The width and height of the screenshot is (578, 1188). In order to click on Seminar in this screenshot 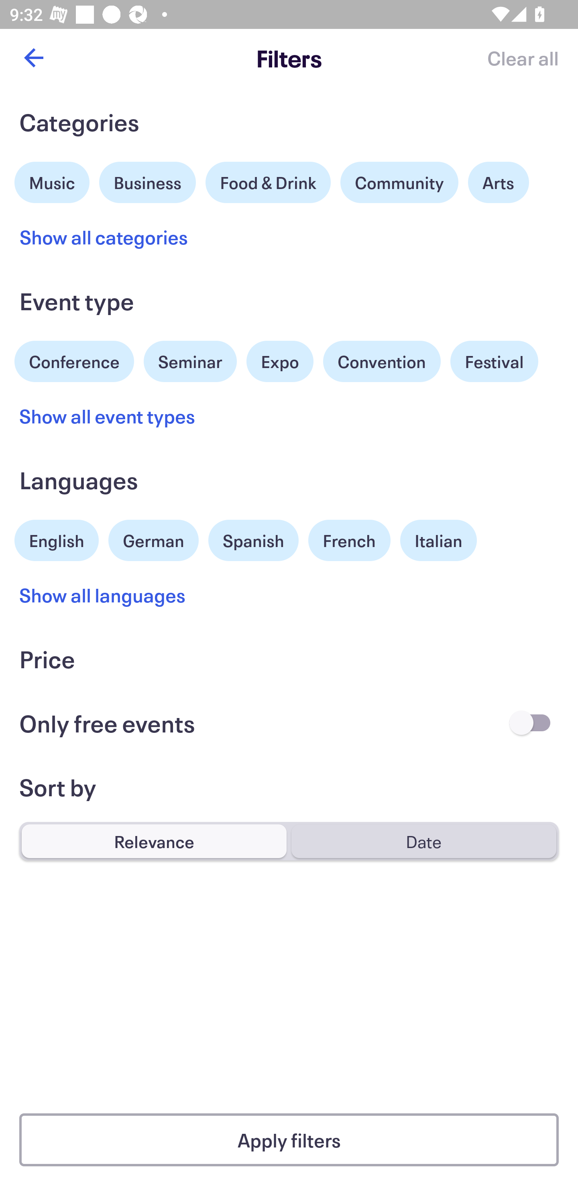, I will do `click(190, 361)`.